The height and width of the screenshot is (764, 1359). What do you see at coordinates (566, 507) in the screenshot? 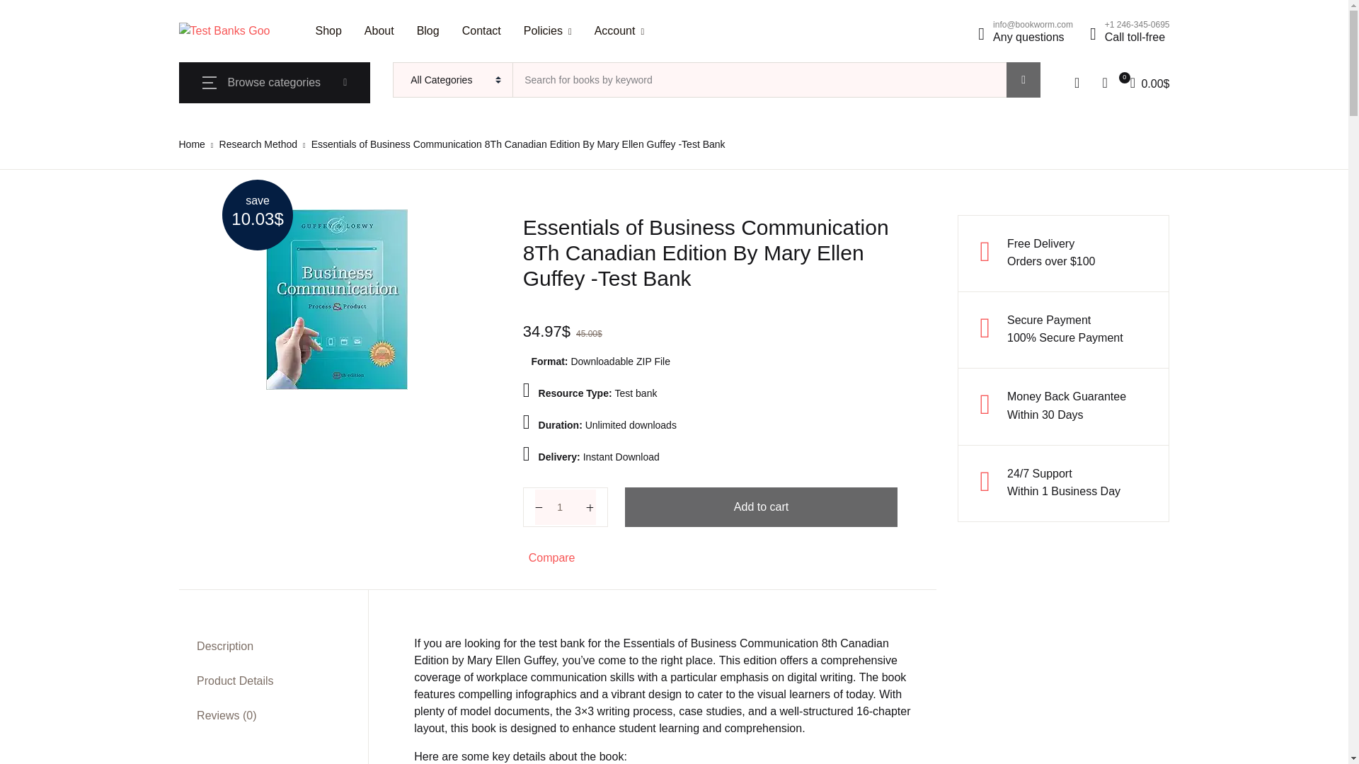
I see `1` at bounding box center [566, 507].